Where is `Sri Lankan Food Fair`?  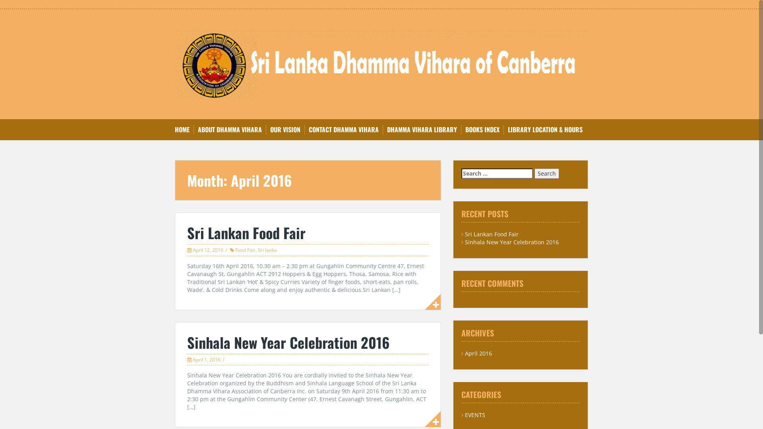 Sri Lankan Food Fair is located at coordinates (246, 233).